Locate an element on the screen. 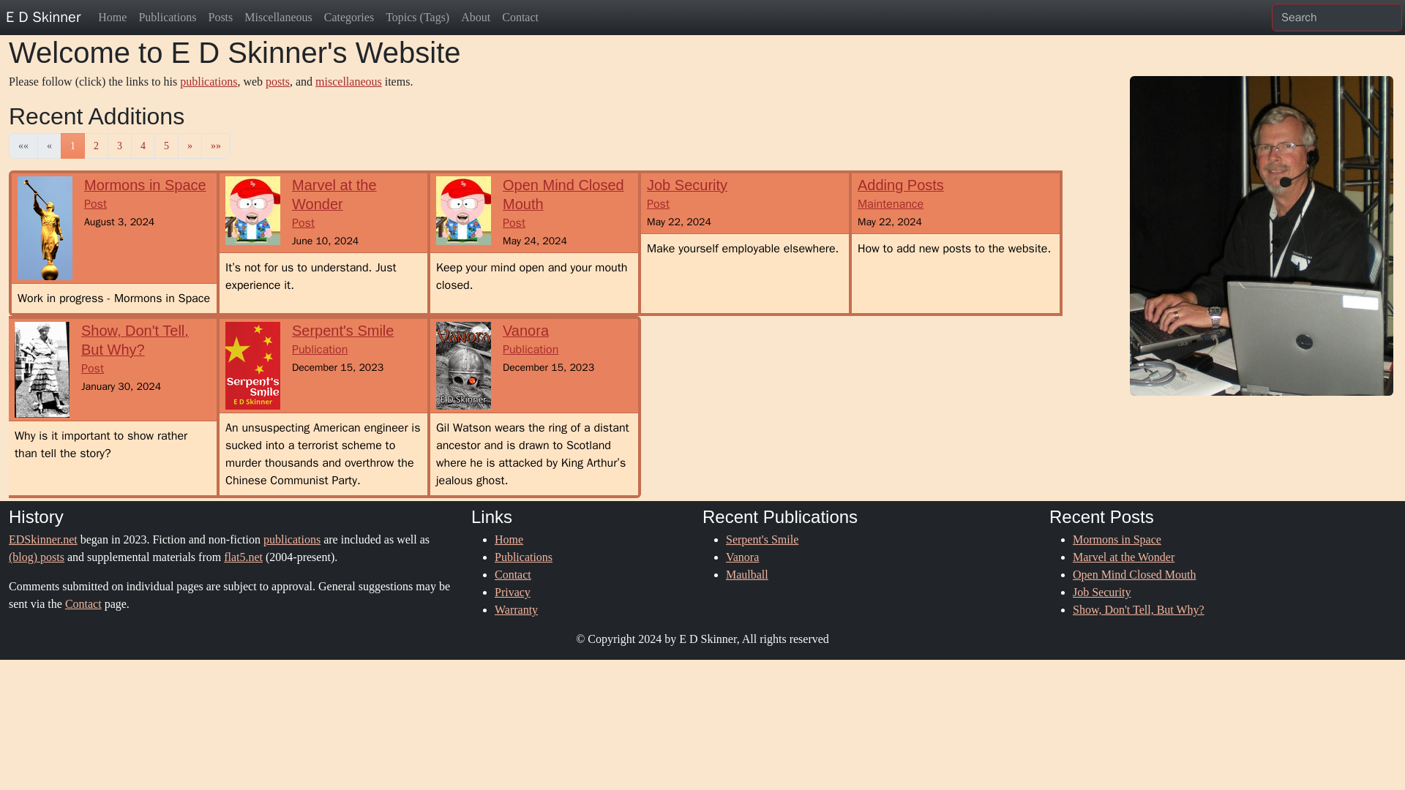 This screenshot has width=1405, height=790. flat5.net is located at coordinates (243, 557).